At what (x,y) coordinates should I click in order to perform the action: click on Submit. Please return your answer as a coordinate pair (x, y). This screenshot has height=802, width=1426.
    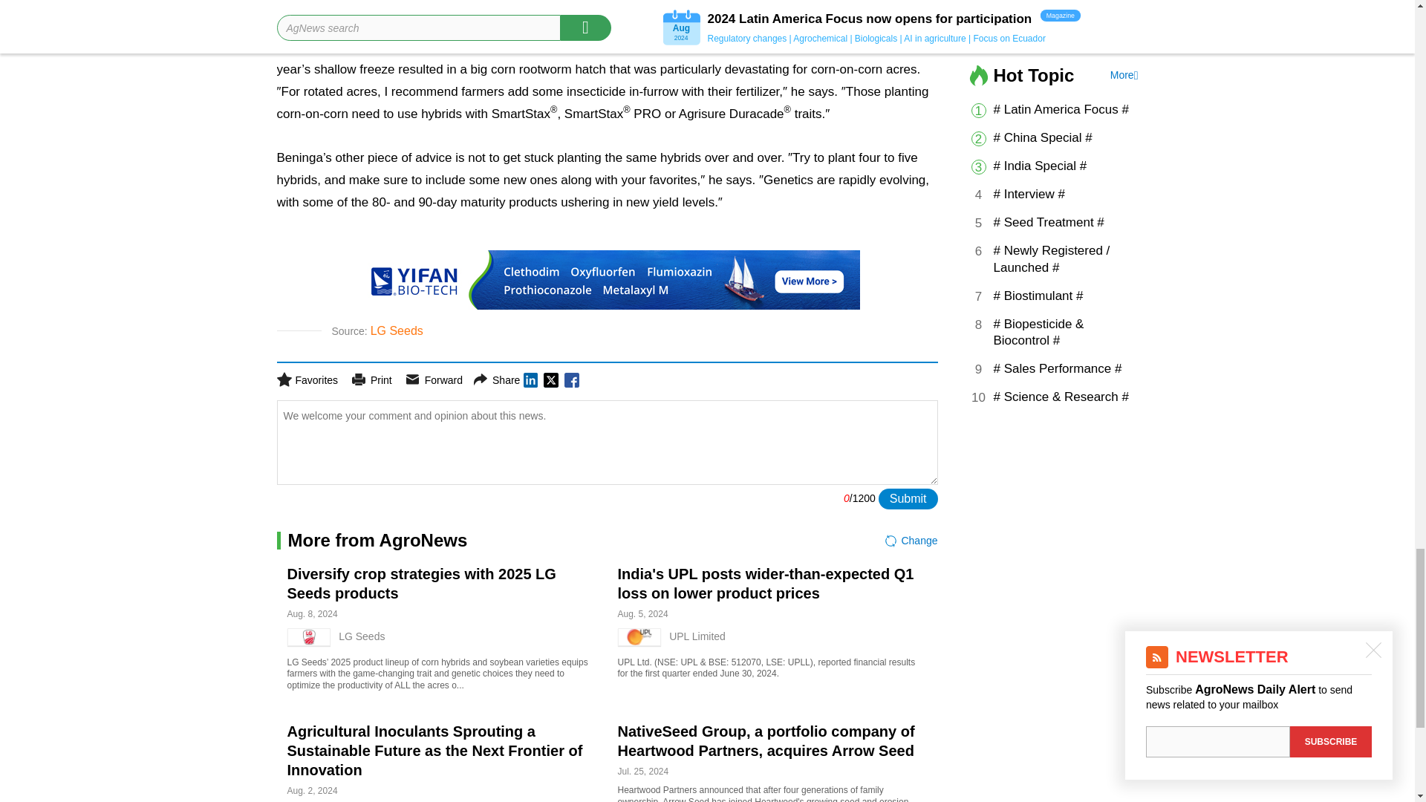
    Looking at the image, I should click on (908, 498).